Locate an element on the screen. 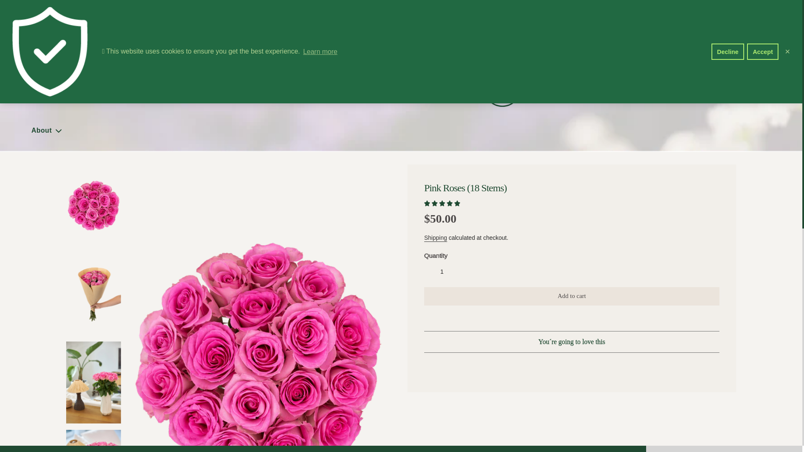 The width and height of the screenshot is (804, 452). 1 is located at coordinates (442, 271).